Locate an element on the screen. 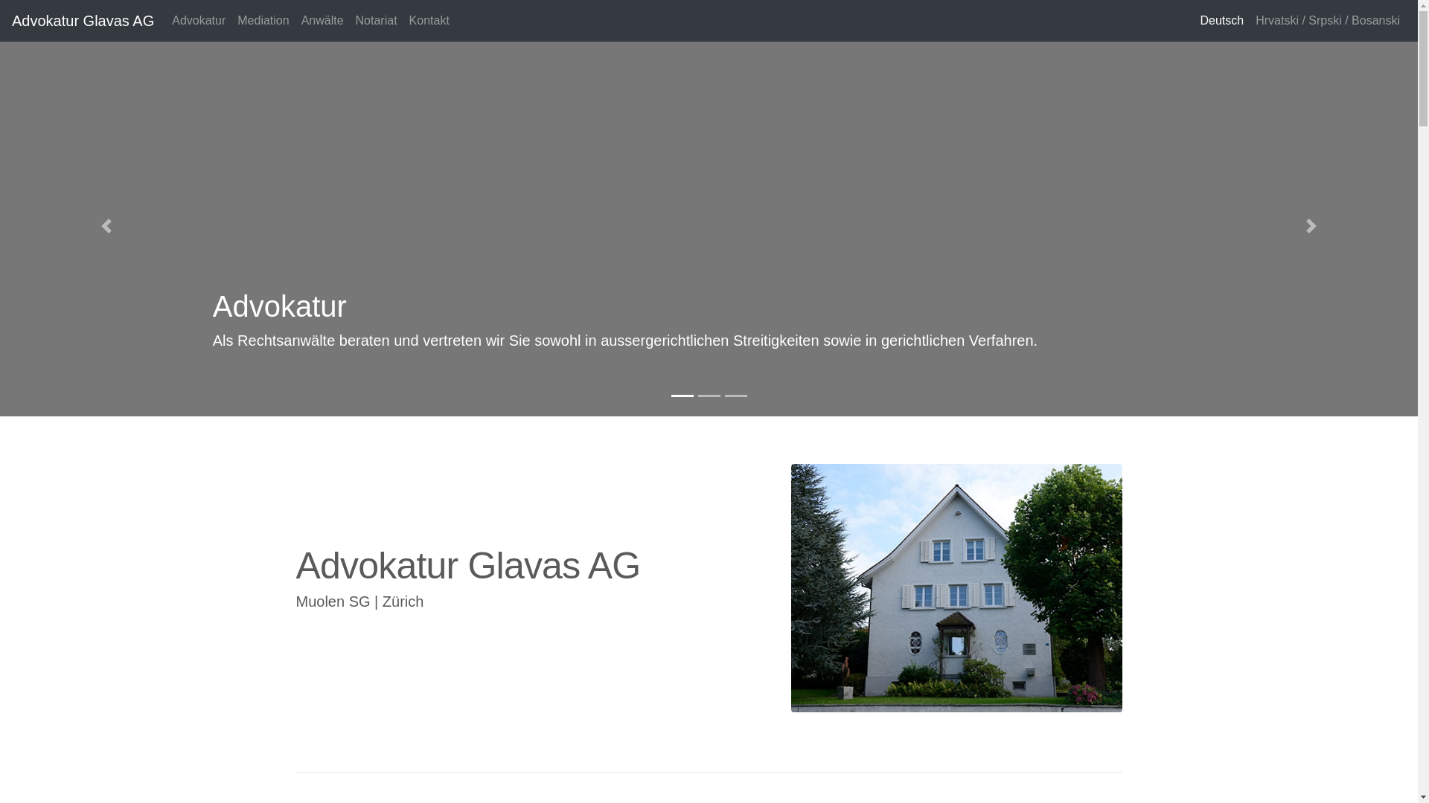 The width and height of the screenshot is (1429, 803). Advokatur is located at coordinates (199, 21).